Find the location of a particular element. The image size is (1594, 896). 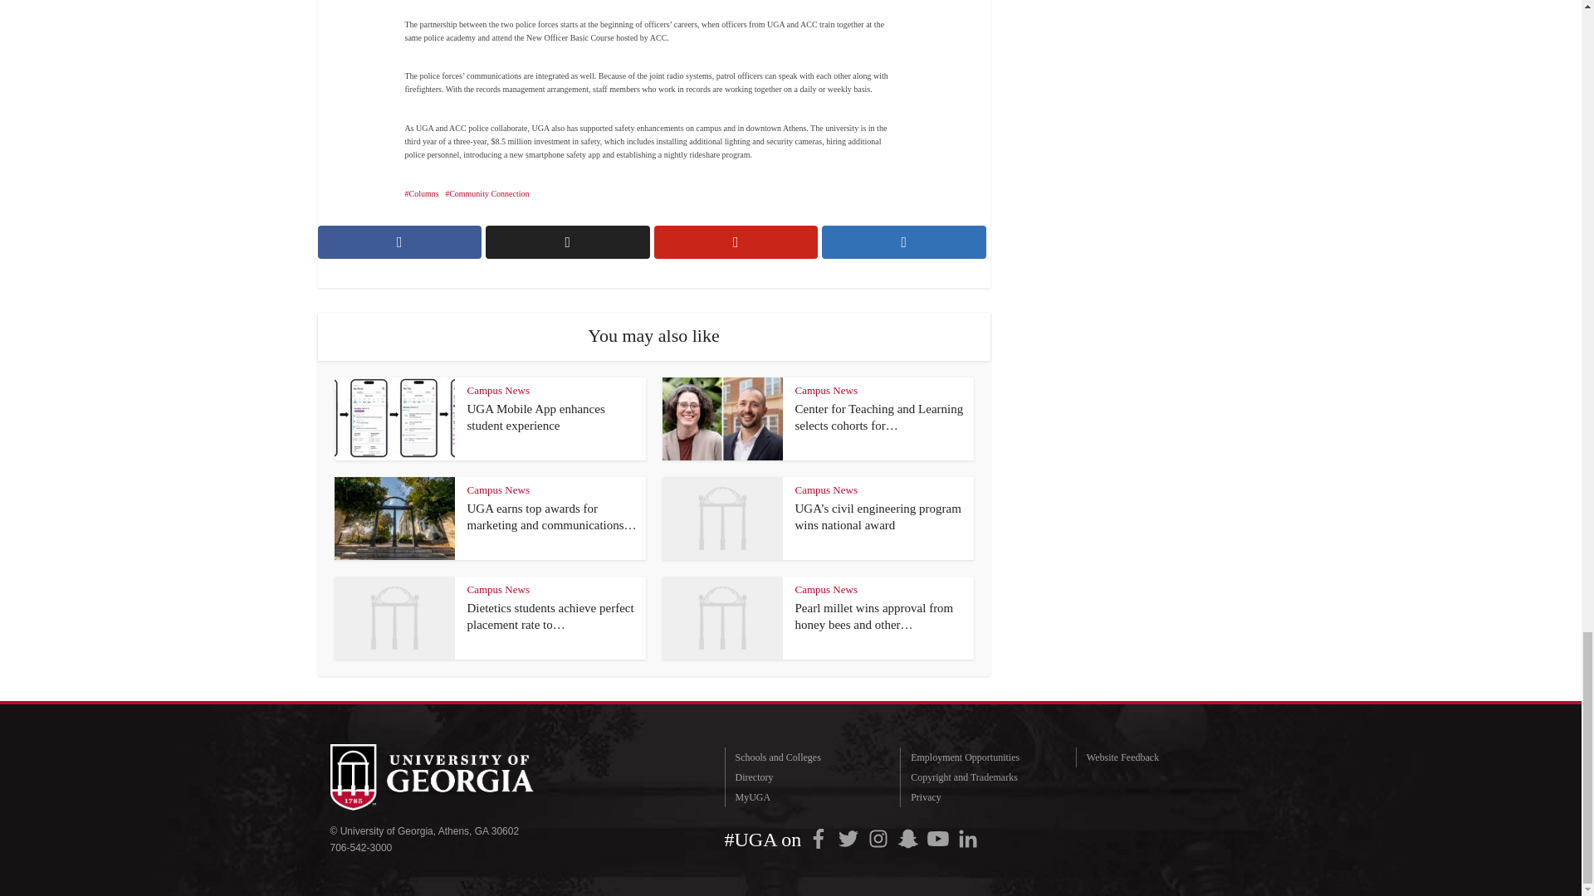

Instagram is located at coordinates (878, 838).